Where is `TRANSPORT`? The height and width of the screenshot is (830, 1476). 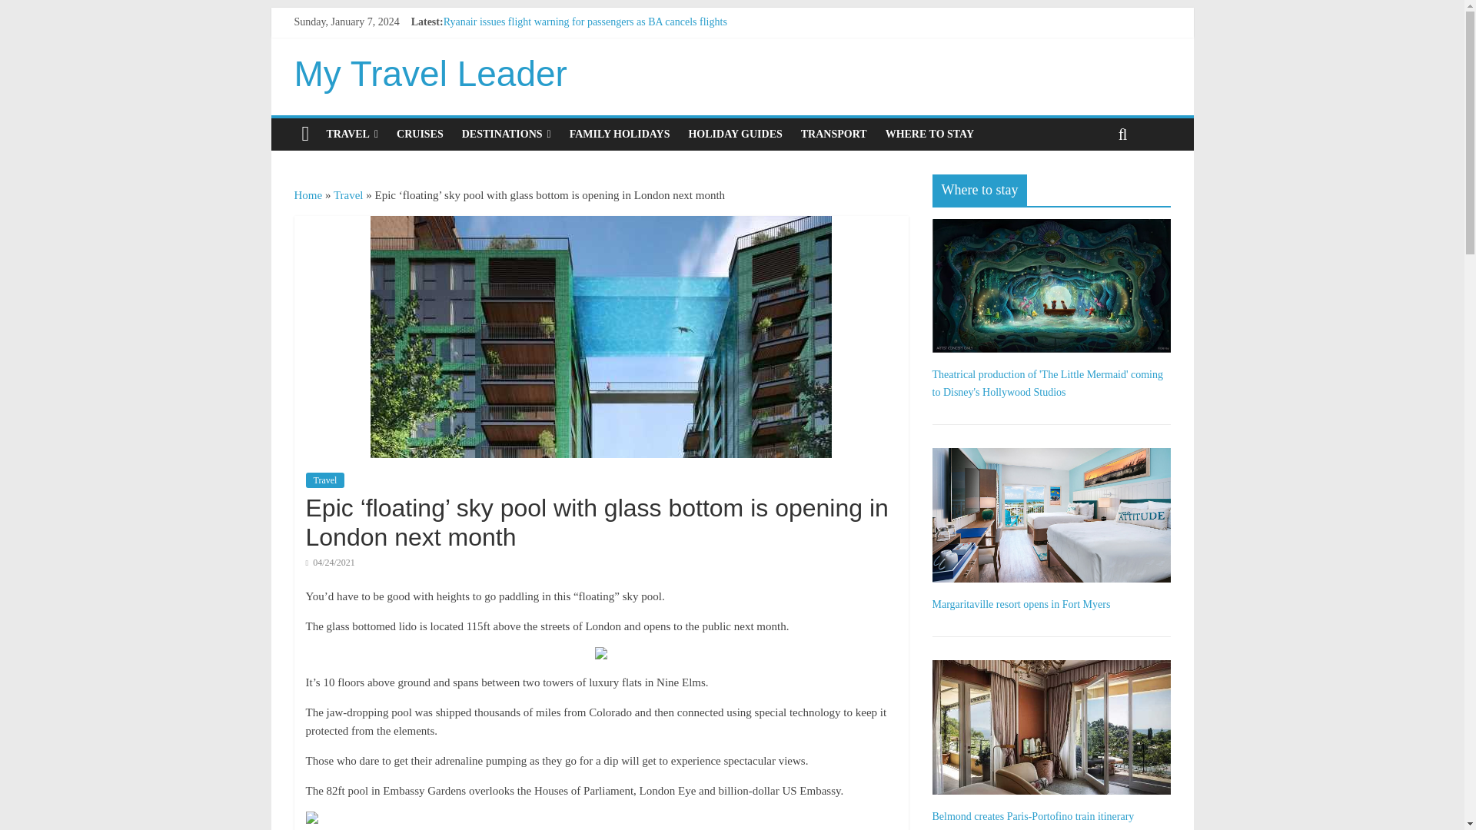 TRANSPORT is located at coordinates (833, 134).